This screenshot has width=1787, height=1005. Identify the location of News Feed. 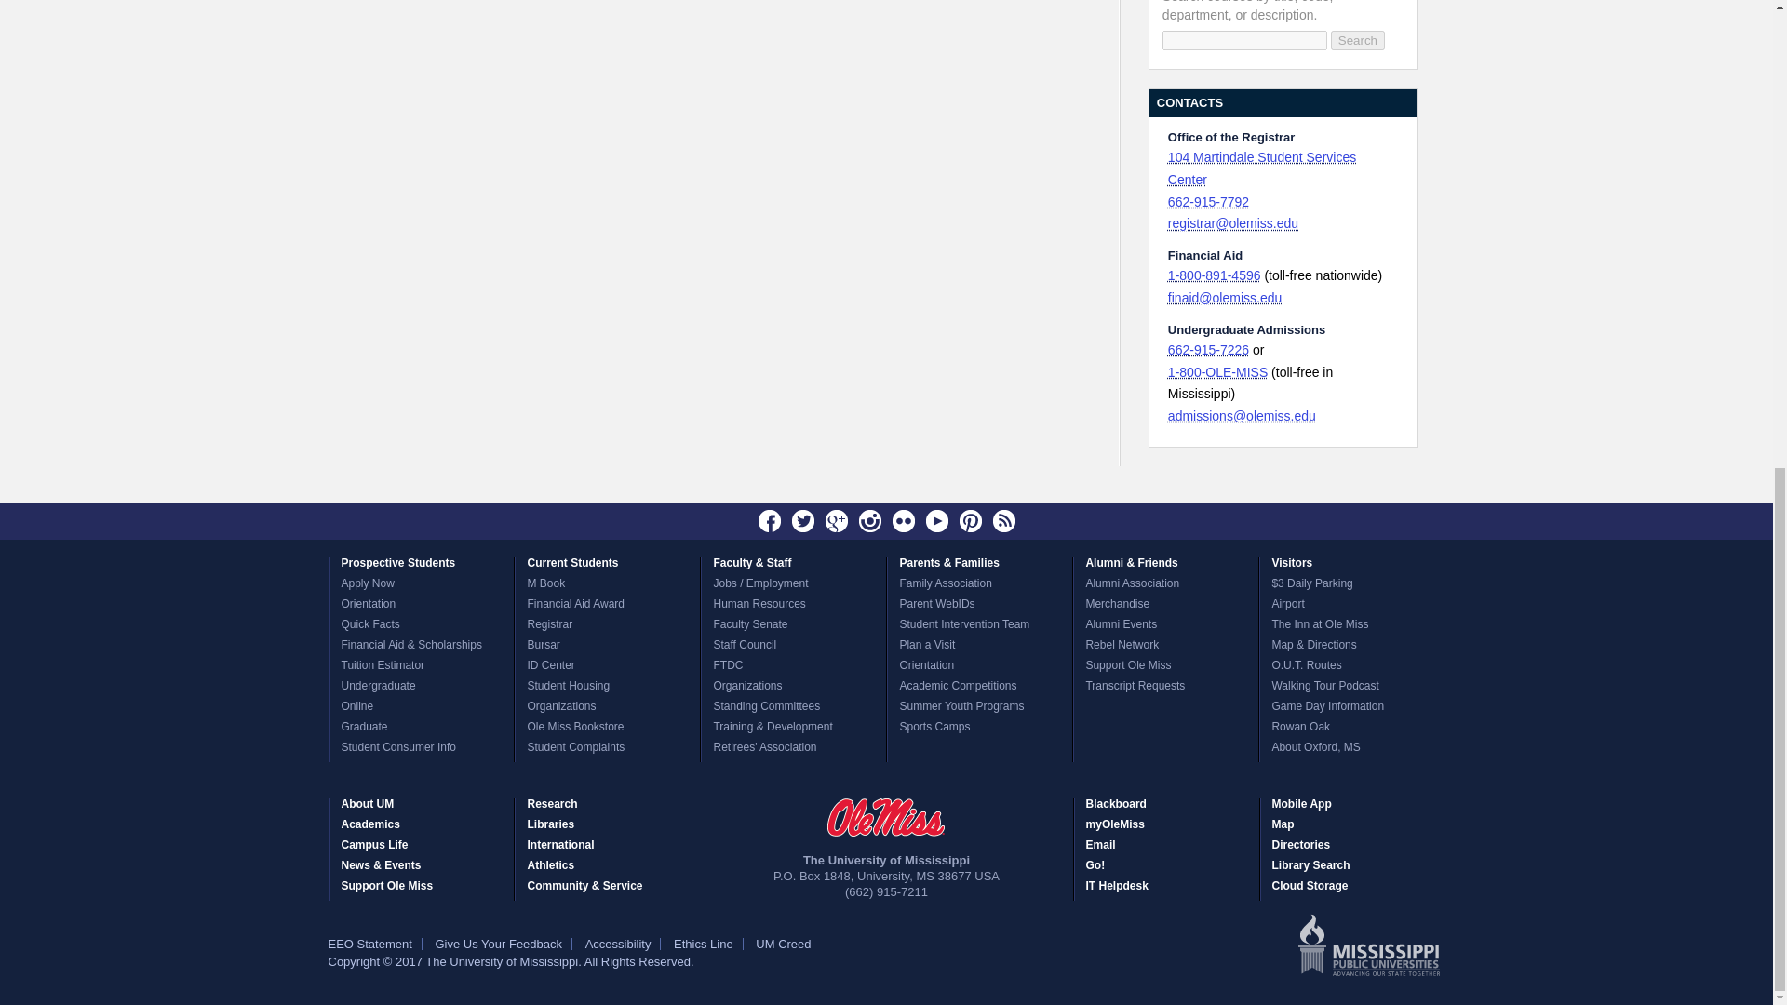
(1003, 521).